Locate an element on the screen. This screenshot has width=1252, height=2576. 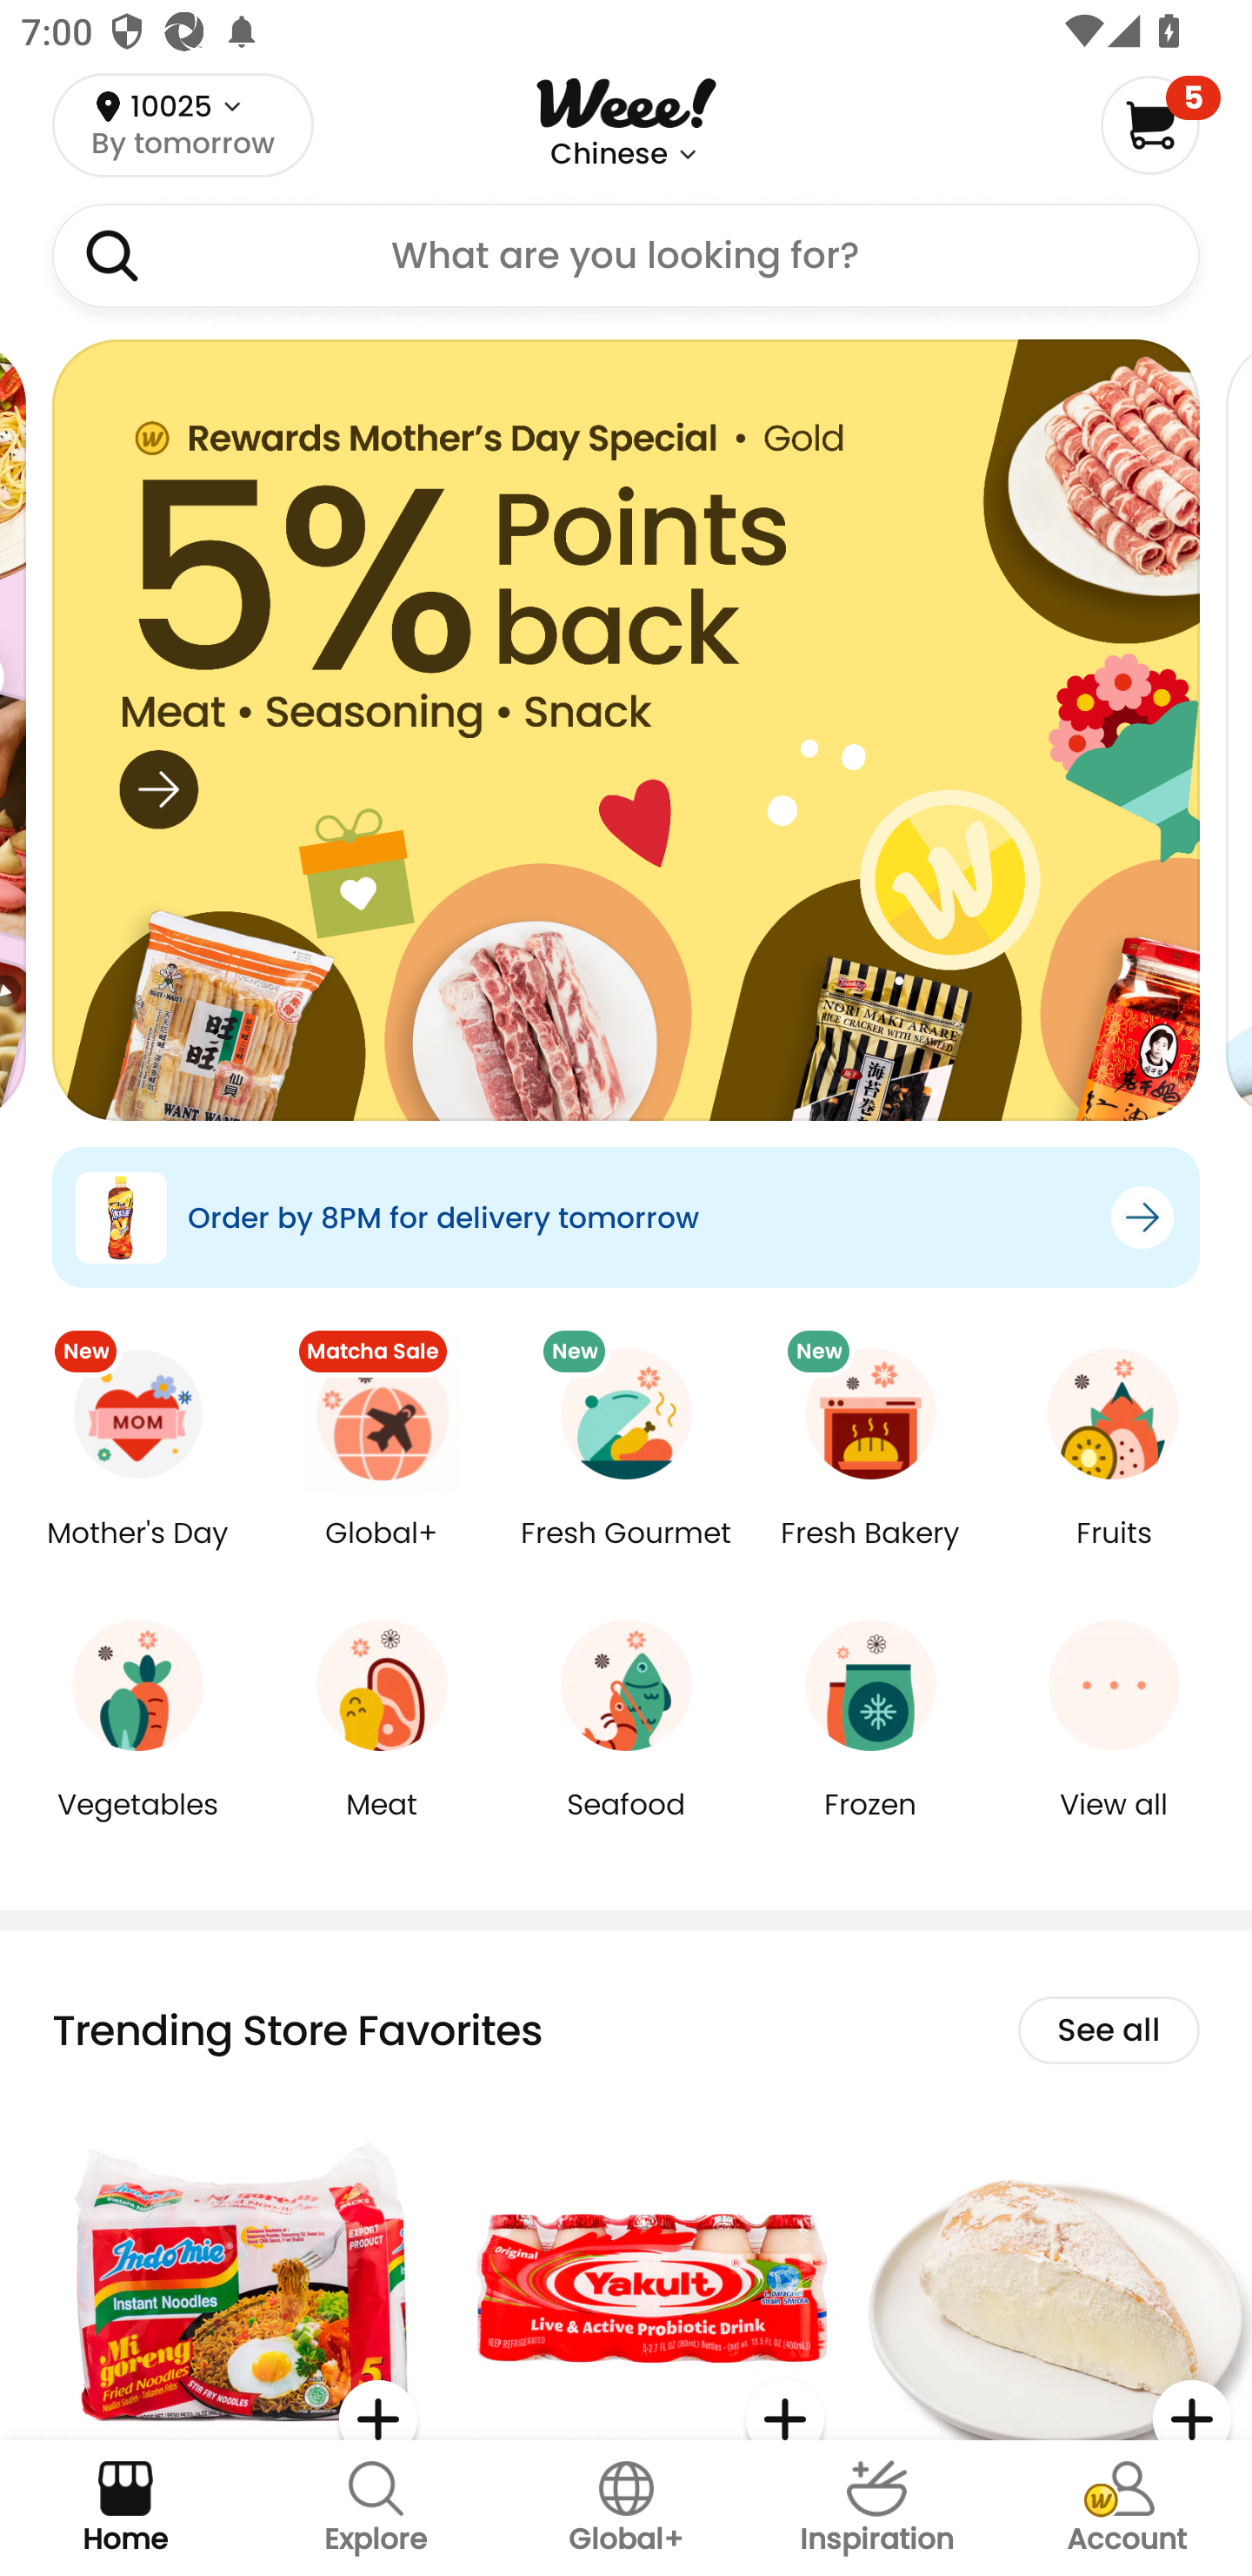
Frozen is located at coordinates (869, 1826).